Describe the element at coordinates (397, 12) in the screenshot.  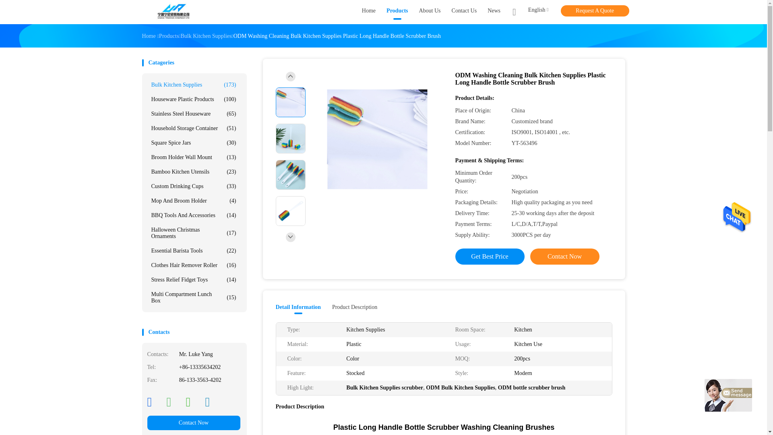
I see `Products` at that location.